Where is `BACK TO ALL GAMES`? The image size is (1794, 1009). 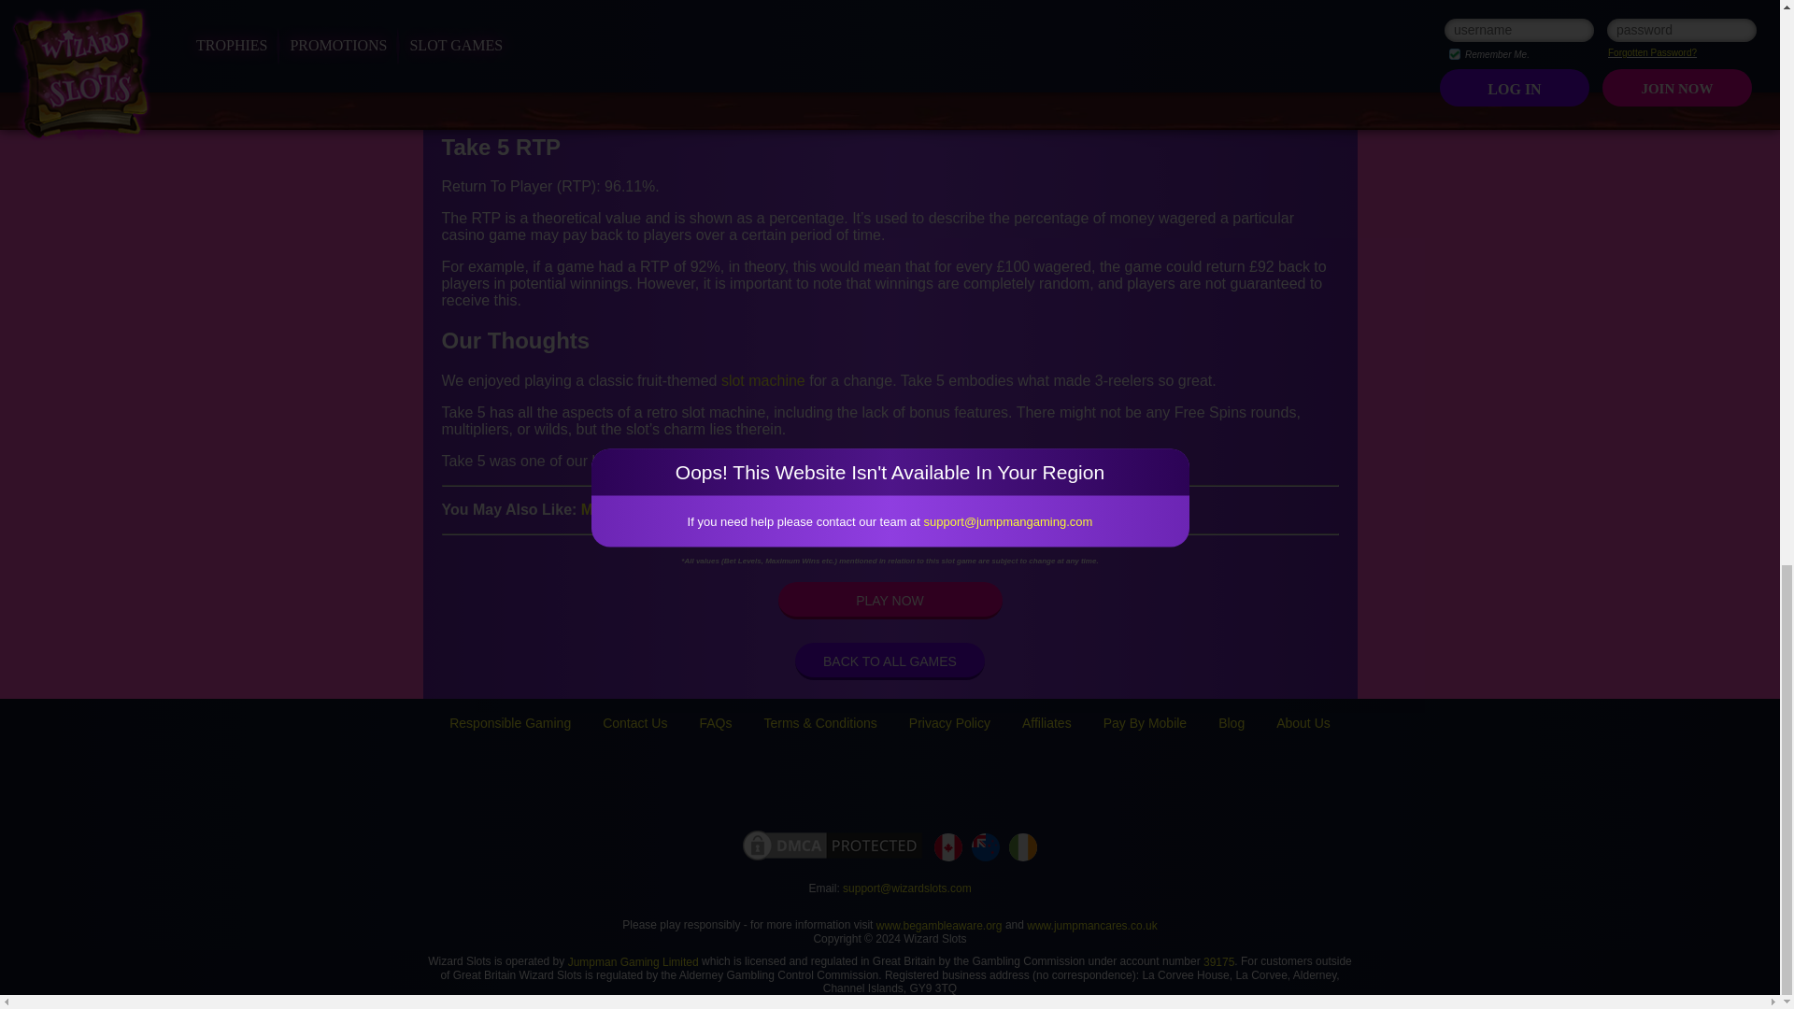
BACK TO ALL GAMES is located at coordinates (890, 661).